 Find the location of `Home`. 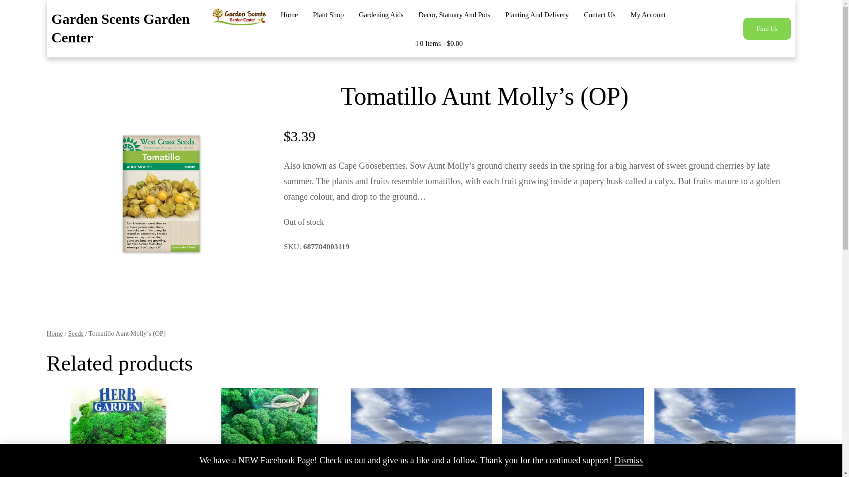

Home is located at coordinates (289, 15).